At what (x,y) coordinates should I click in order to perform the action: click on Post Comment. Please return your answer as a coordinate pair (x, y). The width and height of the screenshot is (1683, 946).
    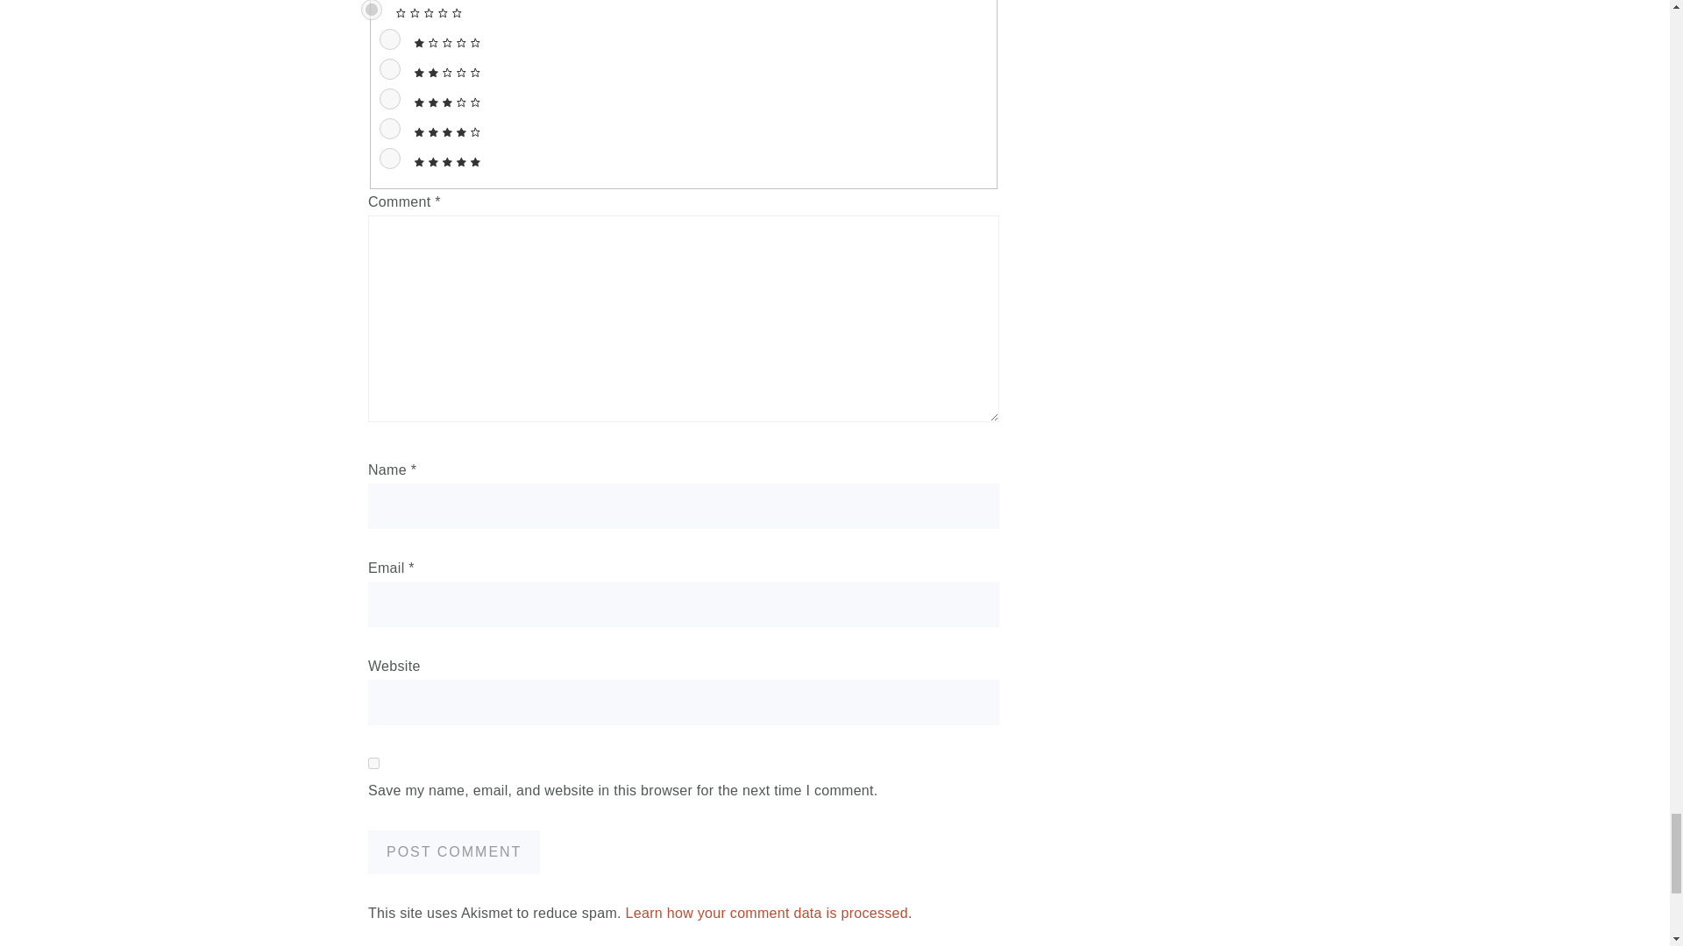
    Looking at the image, I should click on (454, 851).